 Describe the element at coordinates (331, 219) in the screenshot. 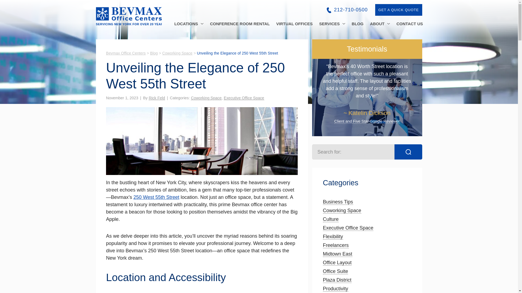

I see `Culture` at that location.